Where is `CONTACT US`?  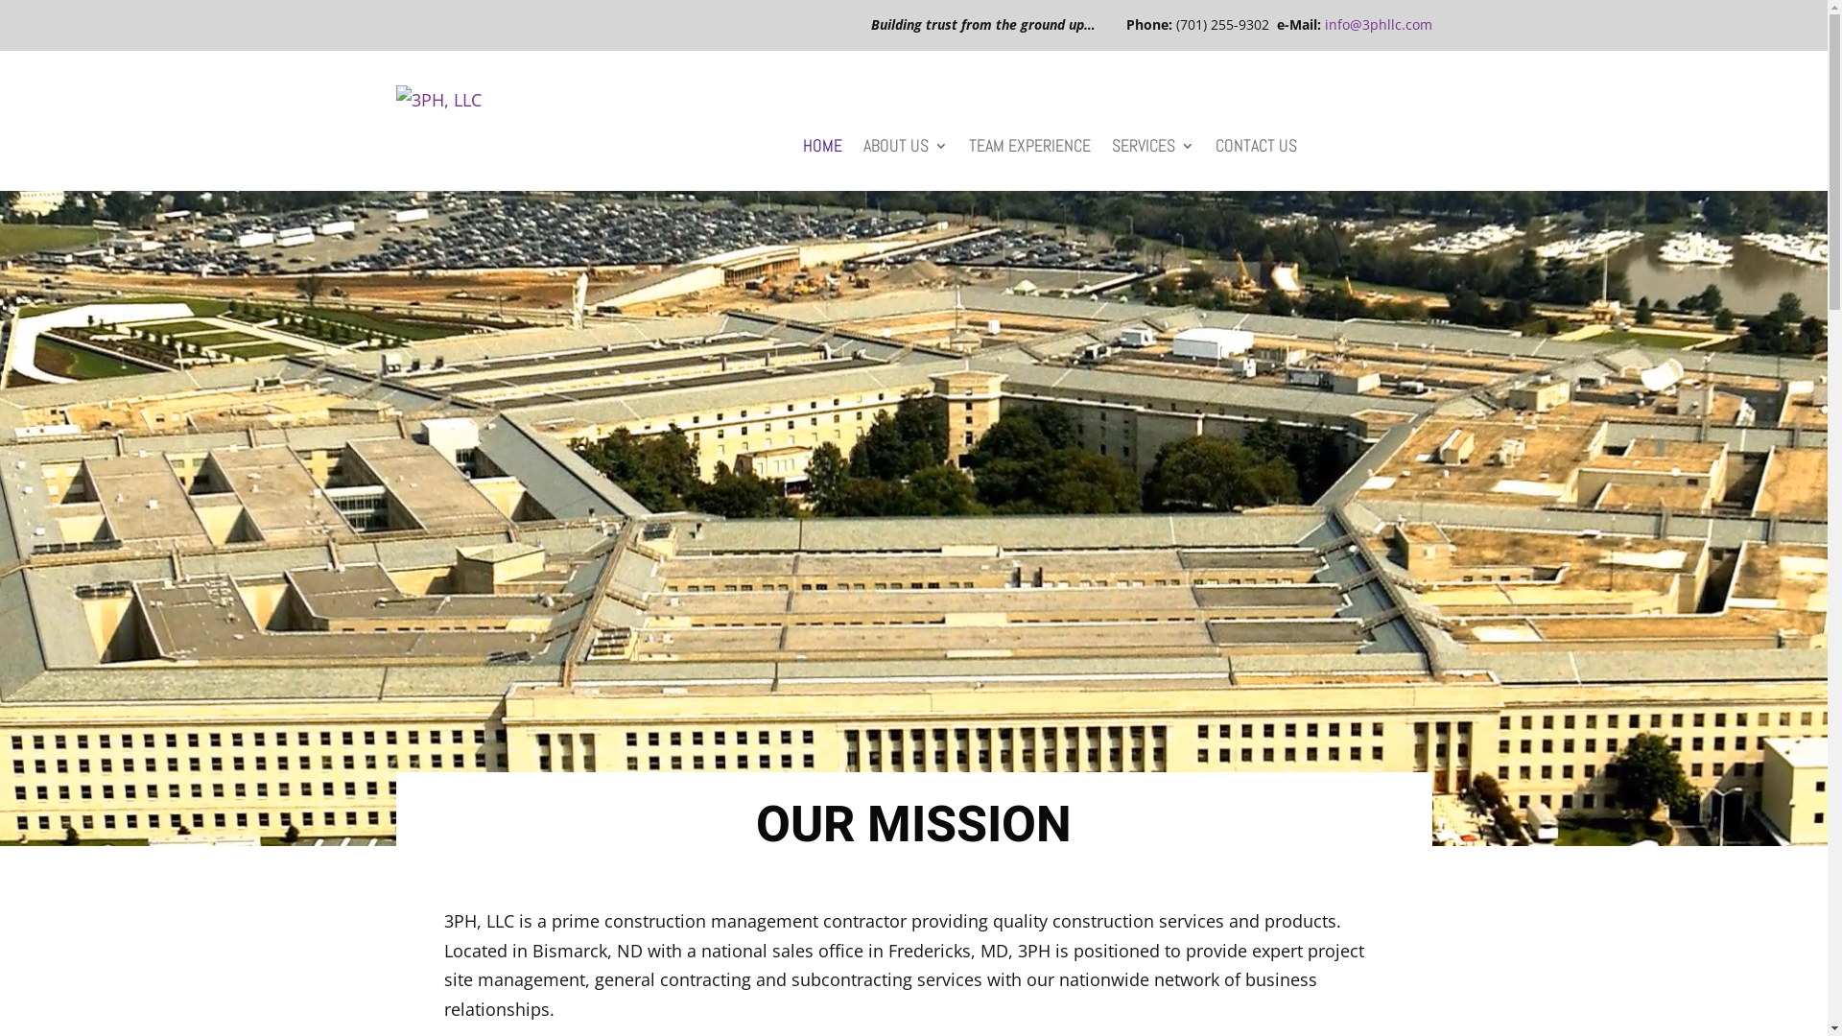 CONTACT US is located at coordinates (1257, 150).